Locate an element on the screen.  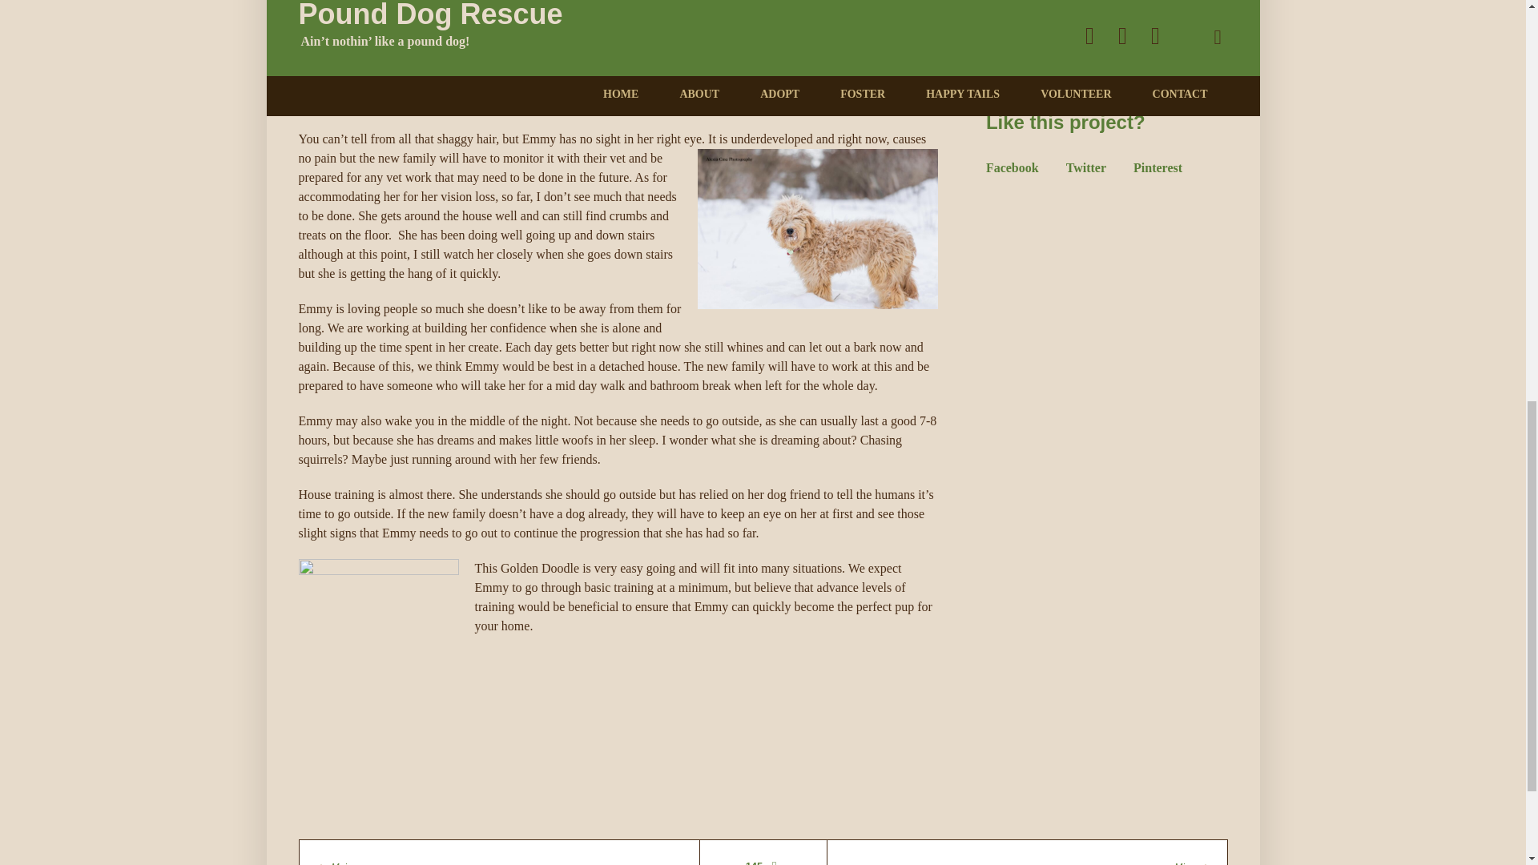
Facebook is located at coordinates (1013, 167).